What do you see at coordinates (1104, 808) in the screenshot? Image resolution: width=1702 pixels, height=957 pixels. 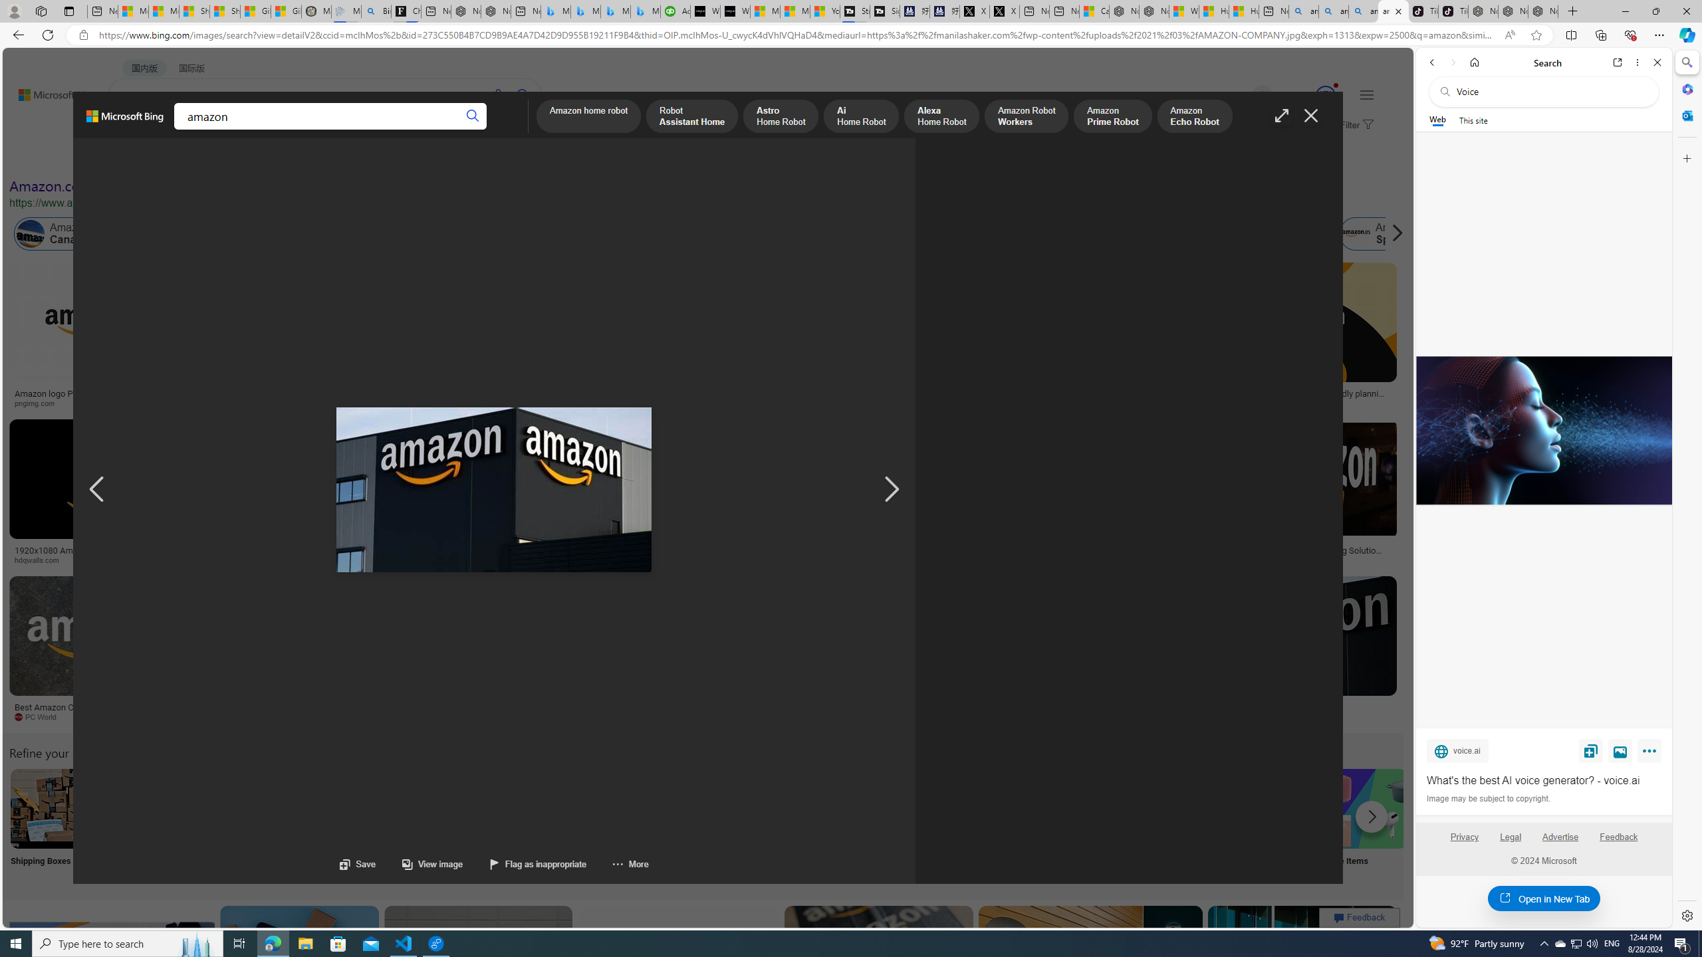 I see `Amazon Prime Shopping Online` at bounding box center [1104, 808].